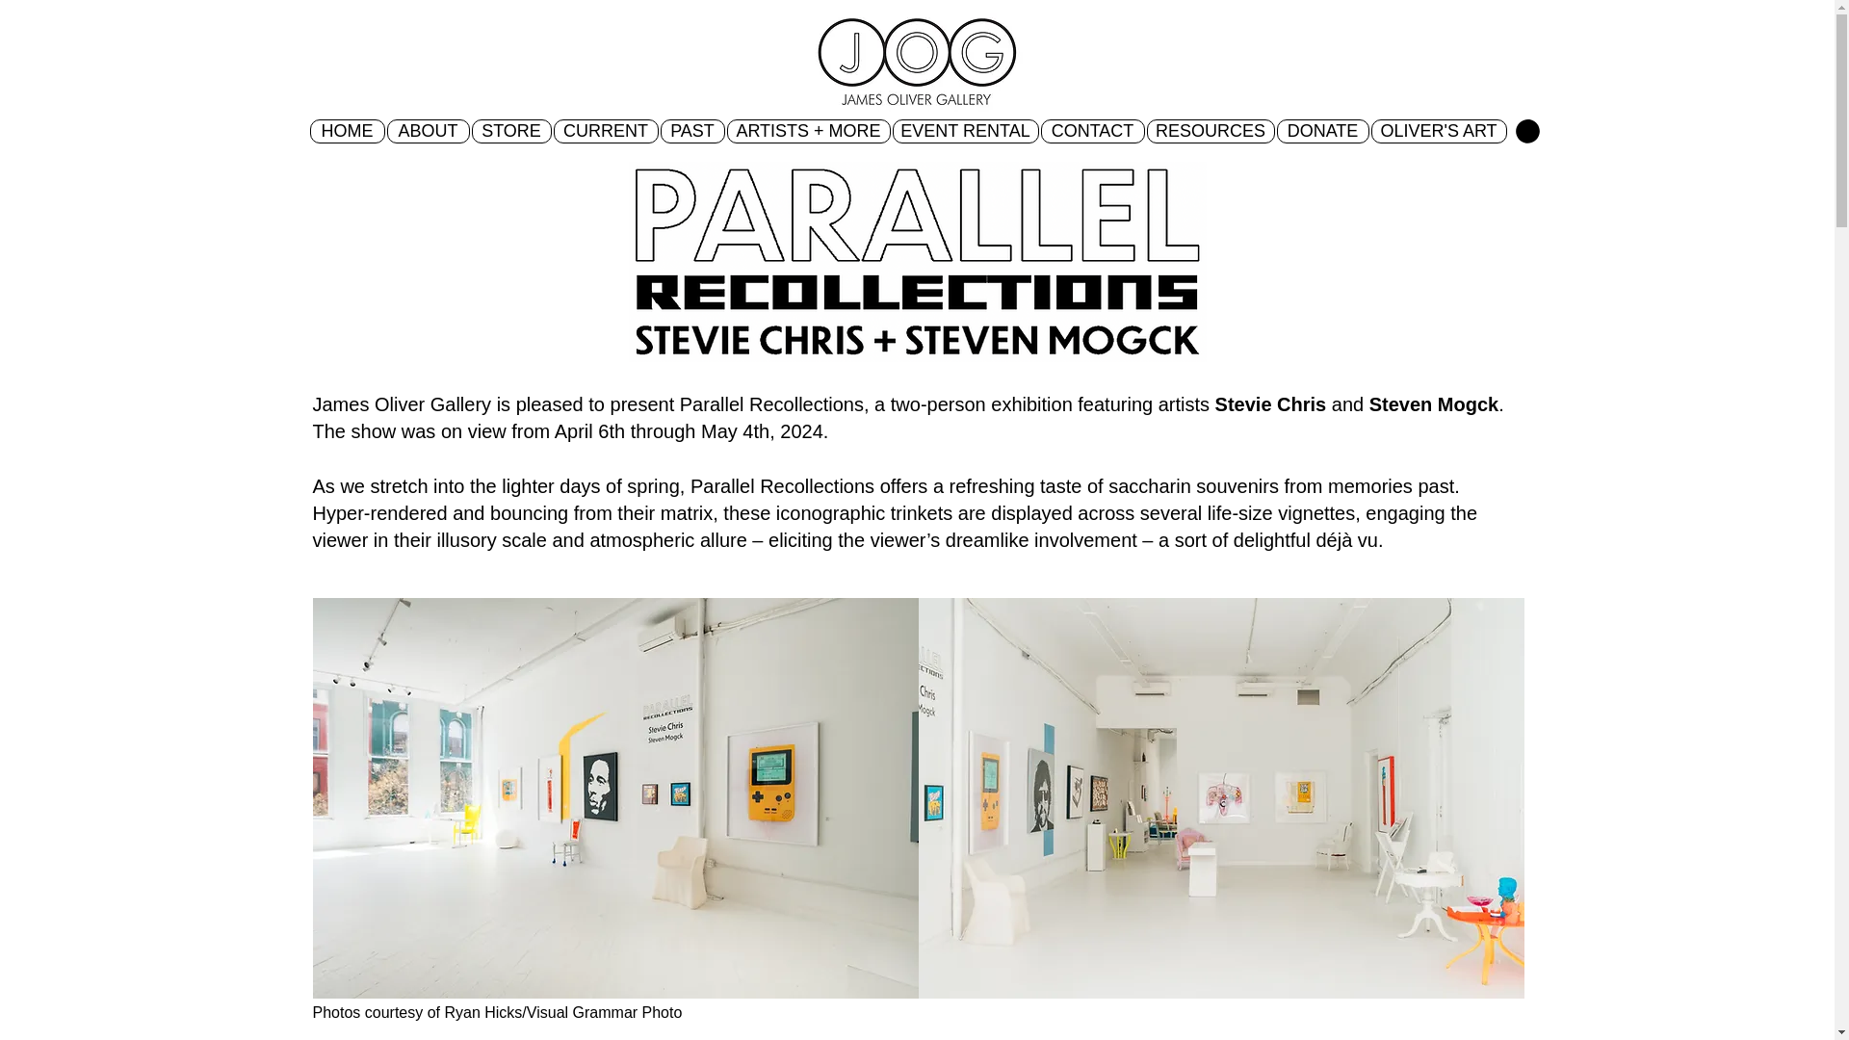 The height and width of the screenshot is (1040, 1849). I want to click on OLIVER'S ART, so click(1439, 131).